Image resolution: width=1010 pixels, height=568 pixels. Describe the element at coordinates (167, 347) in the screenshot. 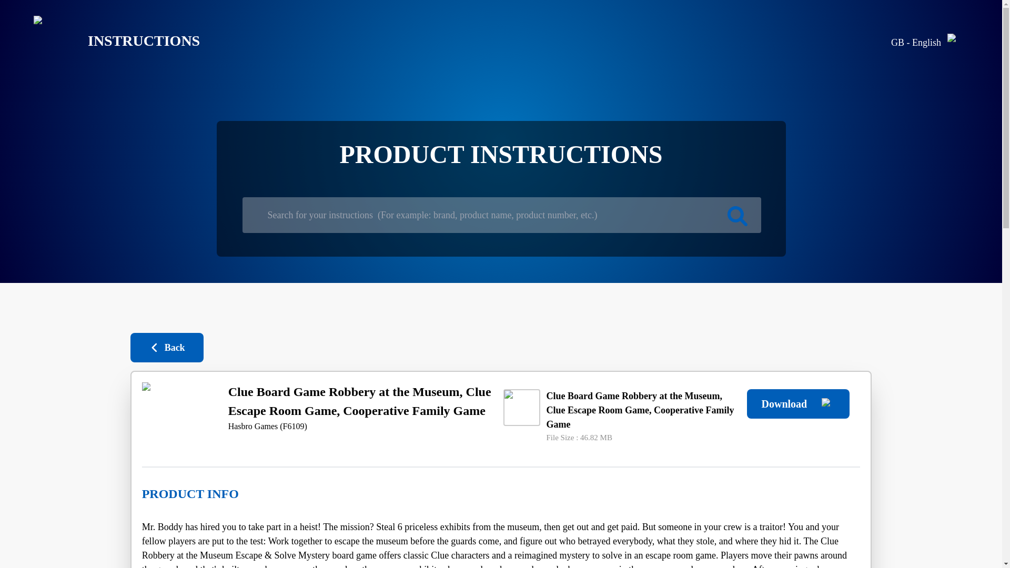

I see `Back` at that location.